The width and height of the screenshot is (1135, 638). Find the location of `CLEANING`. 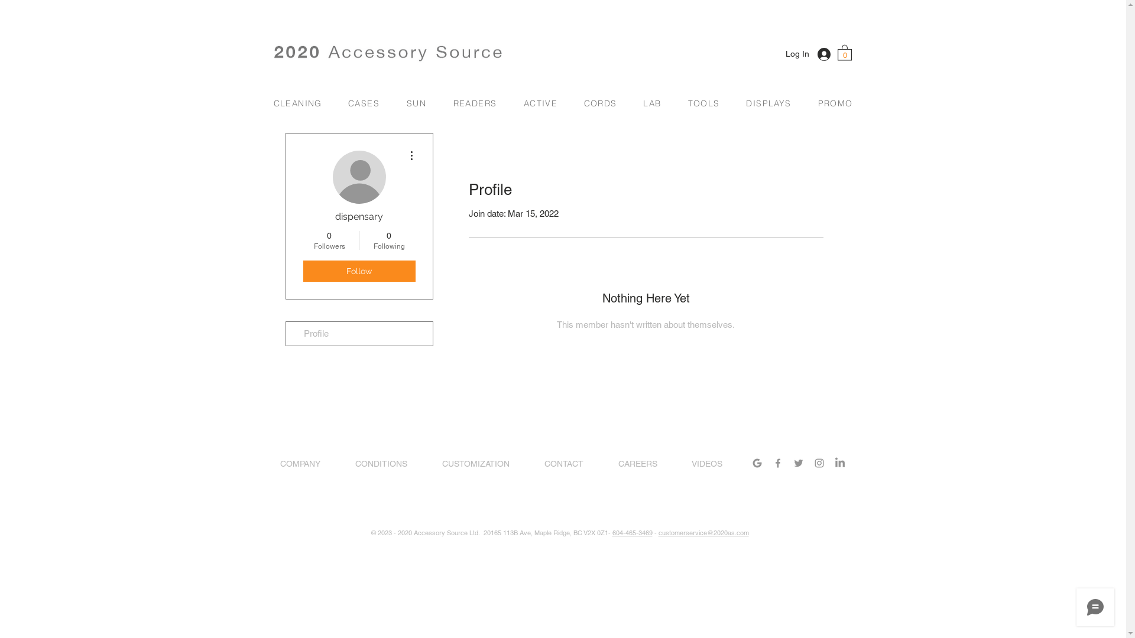

CLEANING is located at coordinates (300, 103).